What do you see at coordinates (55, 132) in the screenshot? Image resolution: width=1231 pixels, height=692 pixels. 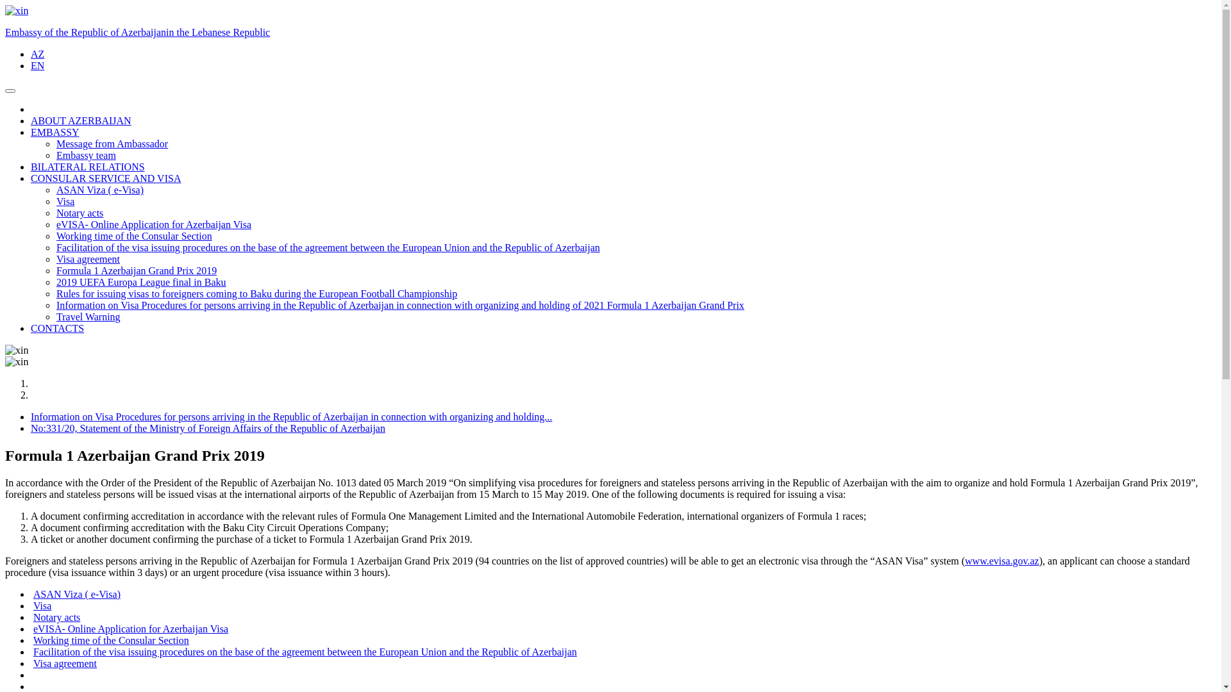 I see `EMBASSY` at bounding box center [55, 132].